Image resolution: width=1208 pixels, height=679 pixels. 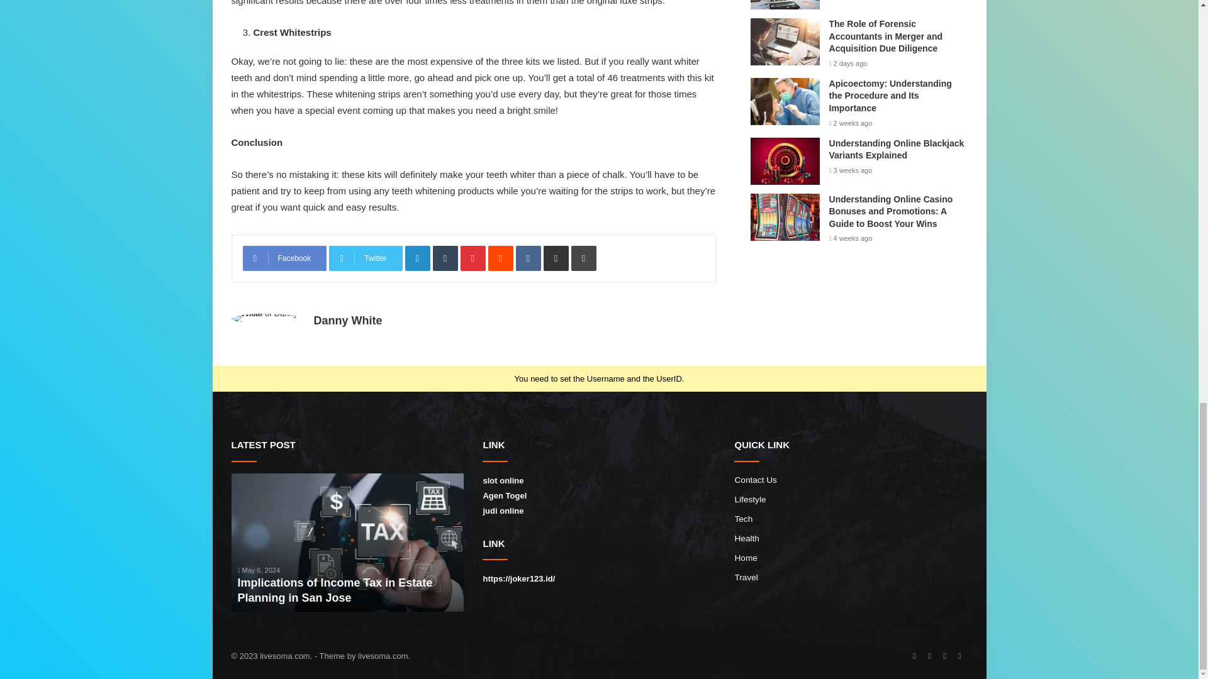 I want to click on Twitter, so click(x=365, y=258).